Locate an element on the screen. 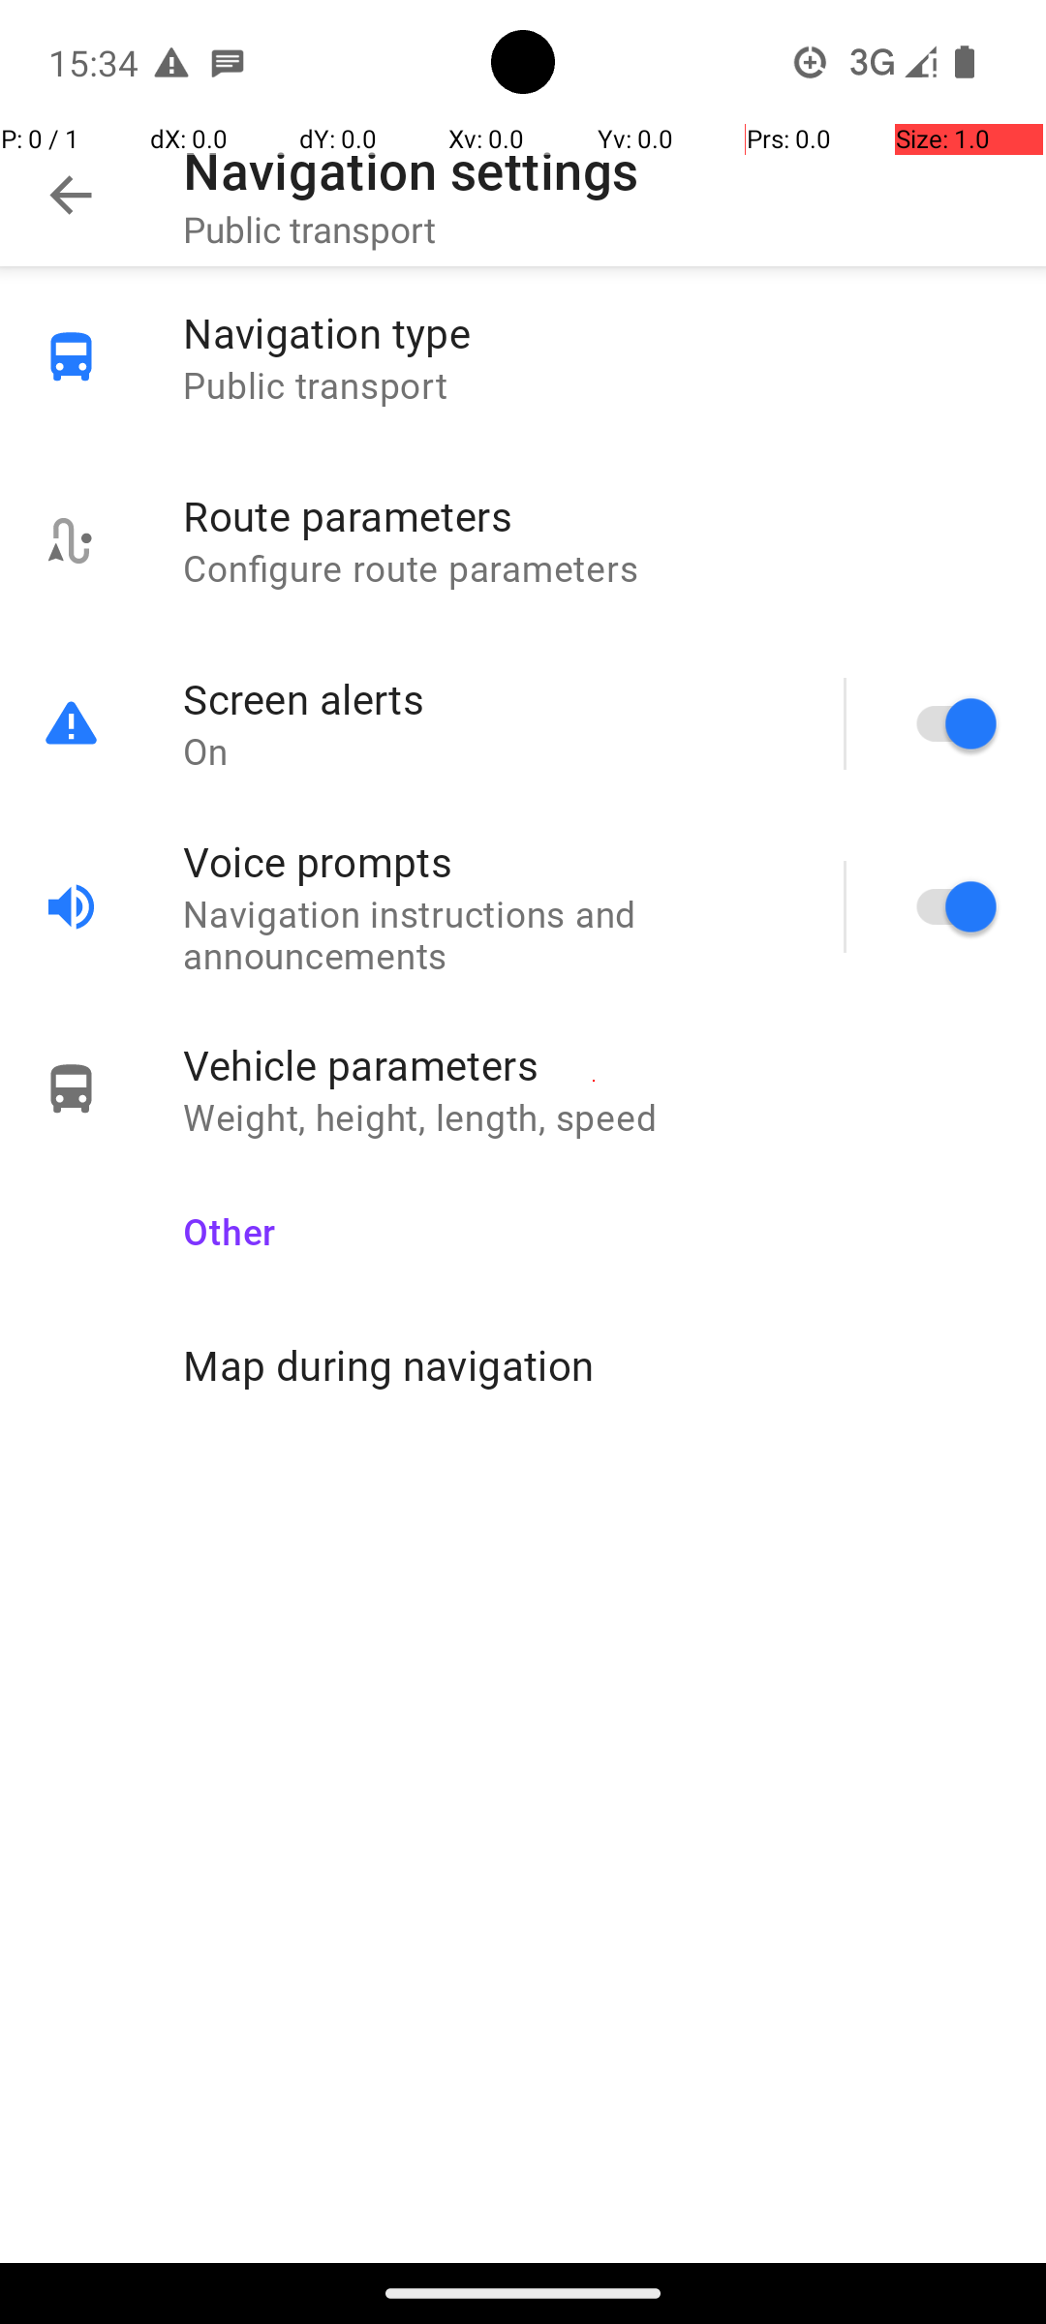  On is located at coordinates (493, 751).